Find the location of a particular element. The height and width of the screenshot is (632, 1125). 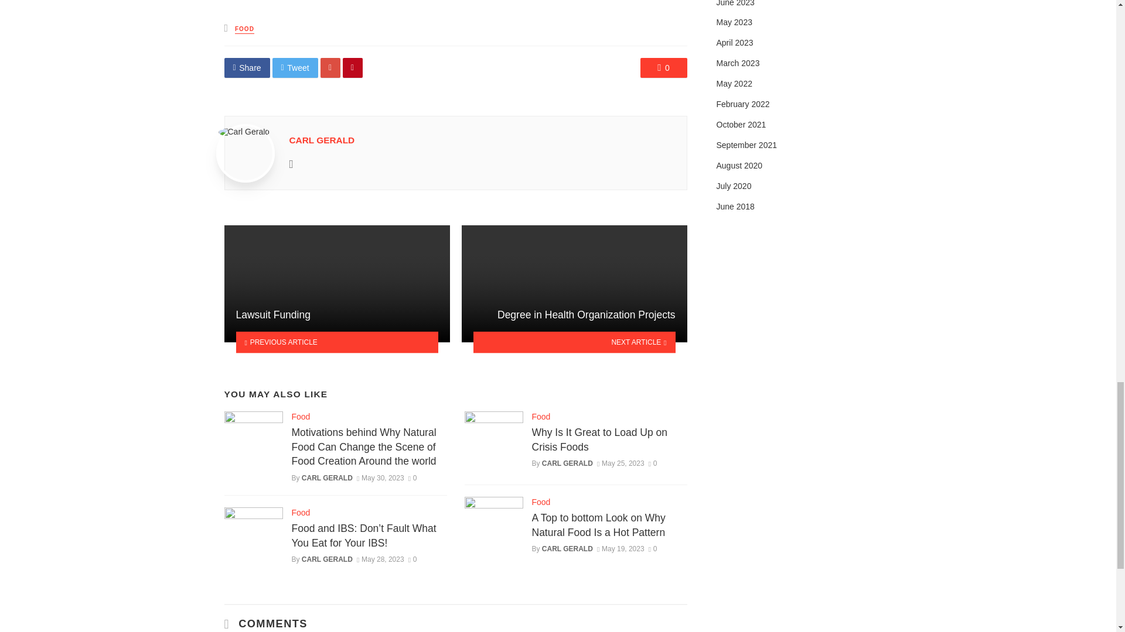

Share on Twitter is located at coordinates (295, 68).